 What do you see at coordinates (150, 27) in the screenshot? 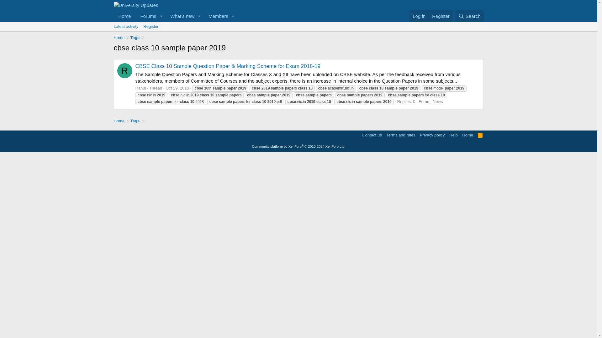
I see `Register` at bounding box center [150, 27].